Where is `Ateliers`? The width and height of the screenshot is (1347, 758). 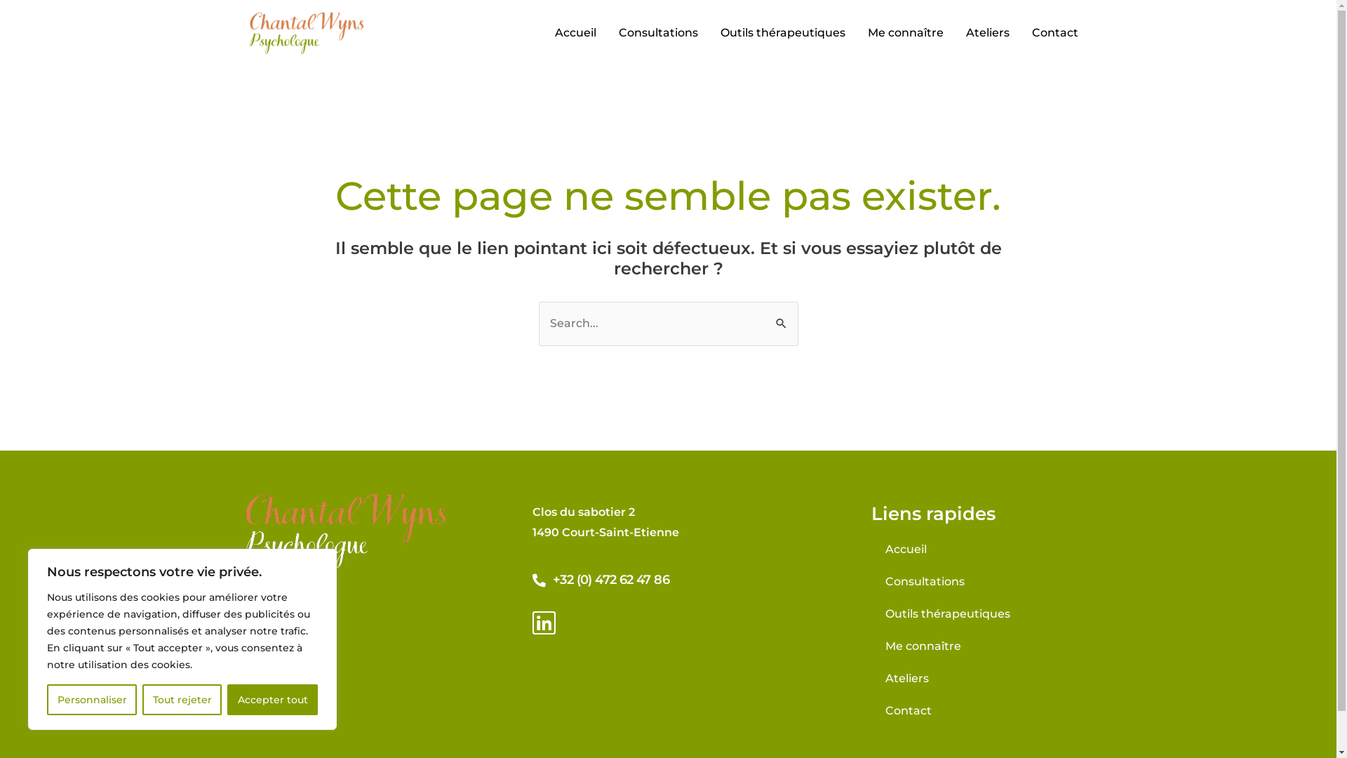 Ateliers is located at coordinates (987, 33).